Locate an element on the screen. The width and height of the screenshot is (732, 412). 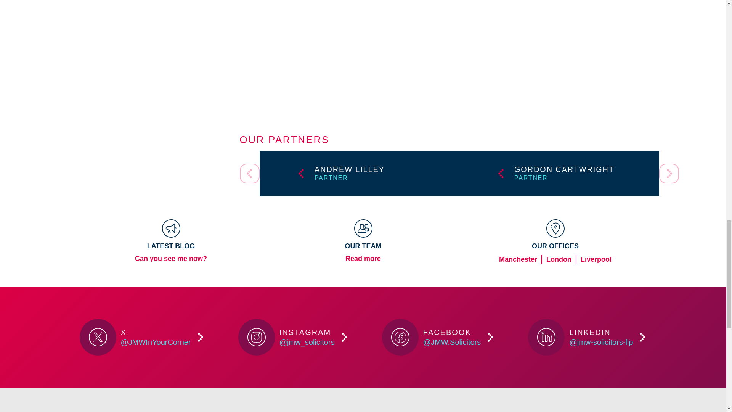
Can you see me now? is located at coordinates (559, 174).